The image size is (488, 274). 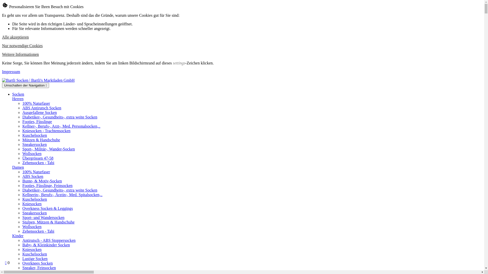 What do you see at coordinates (18, 99) in the screenshot?
I see `Herren` at bounding box center [18, 99].